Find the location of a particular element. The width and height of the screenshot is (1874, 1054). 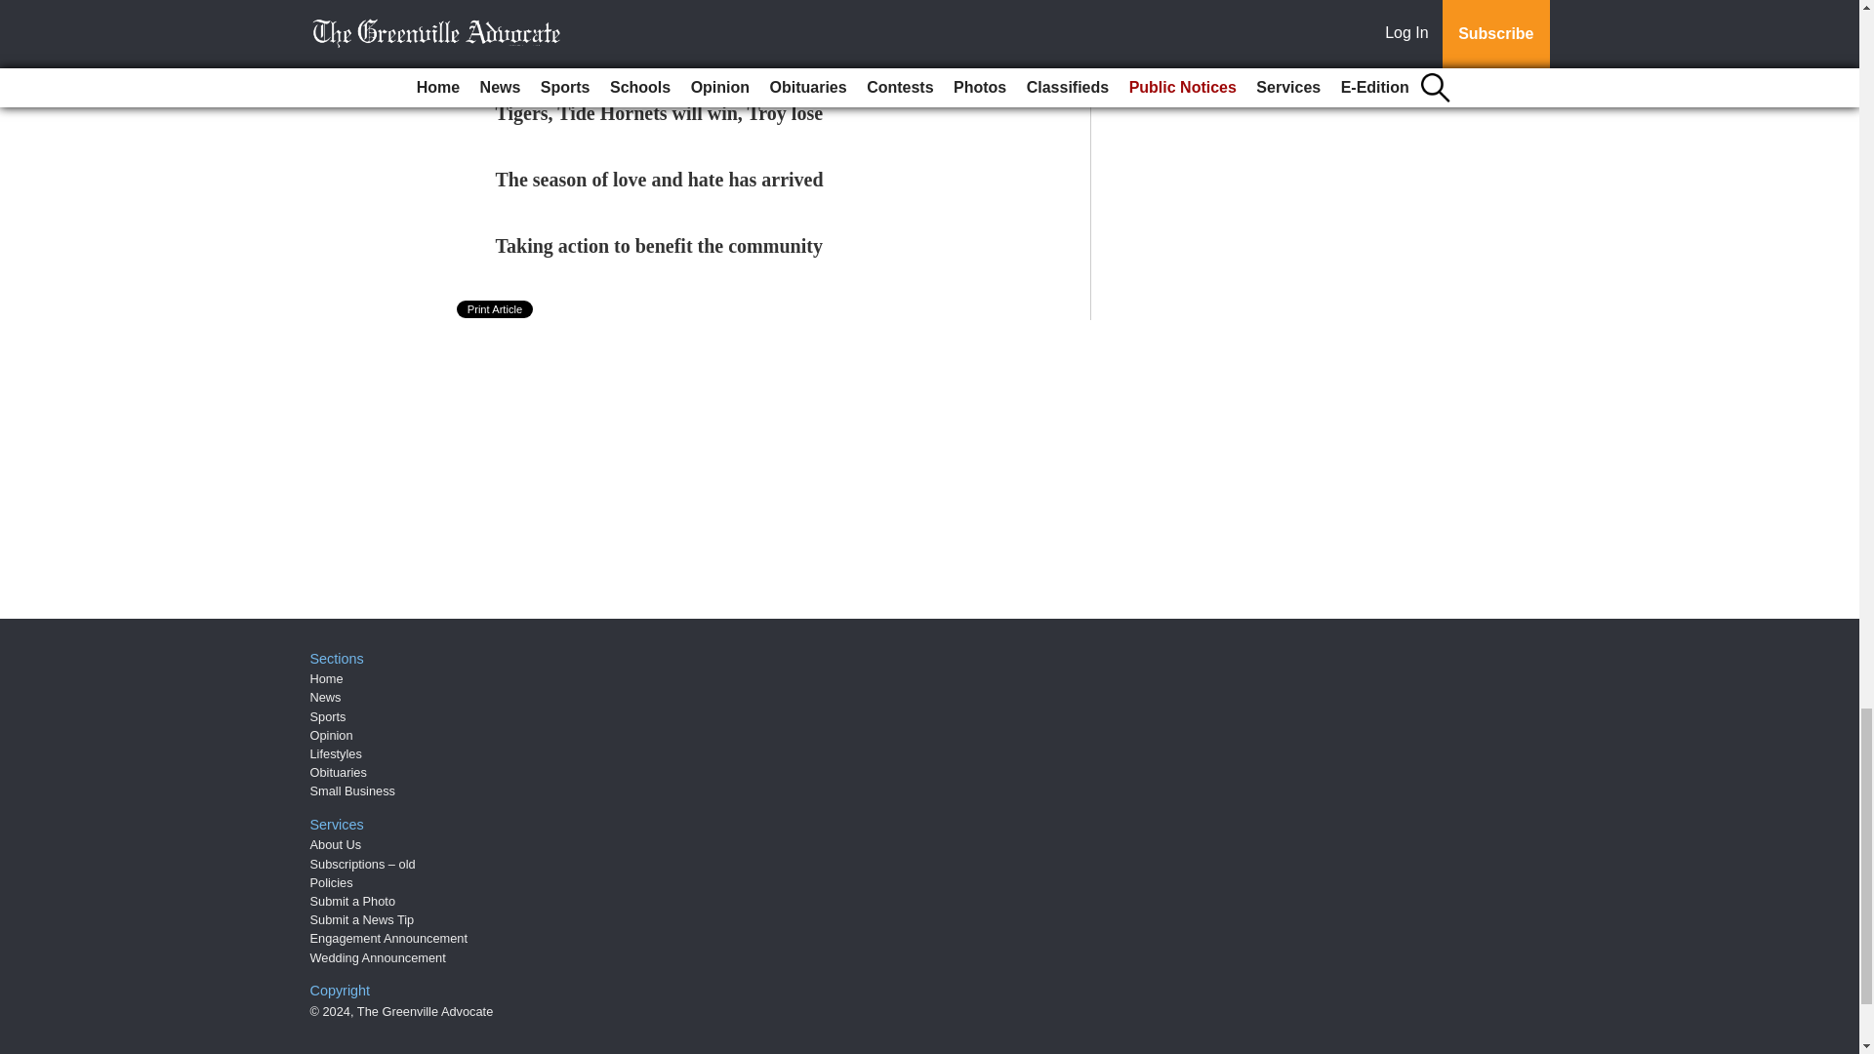

Sports is located at coordinates (328, 716).